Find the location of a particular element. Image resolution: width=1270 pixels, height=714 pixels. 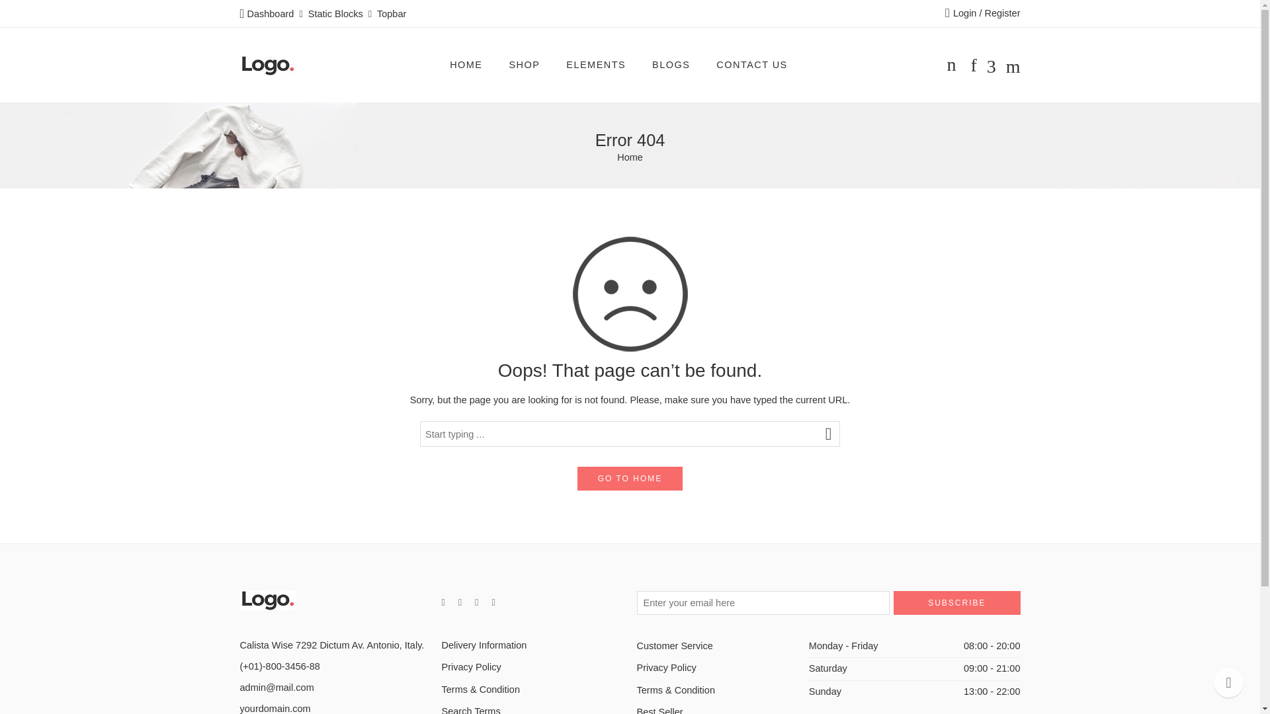

Home is located at coordinates (630, 157).